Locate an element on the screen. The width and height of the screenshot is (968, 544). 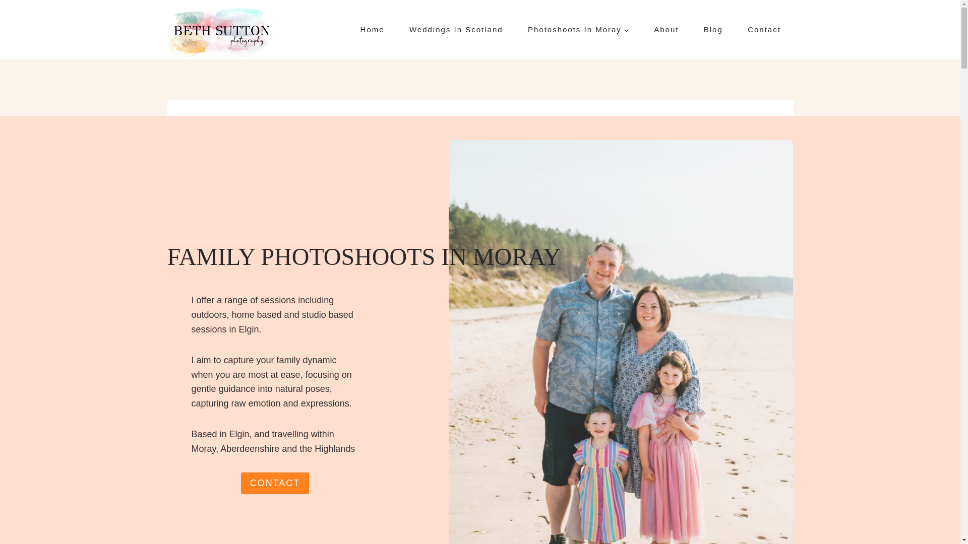
Contact is located at coordinates (763, 30).